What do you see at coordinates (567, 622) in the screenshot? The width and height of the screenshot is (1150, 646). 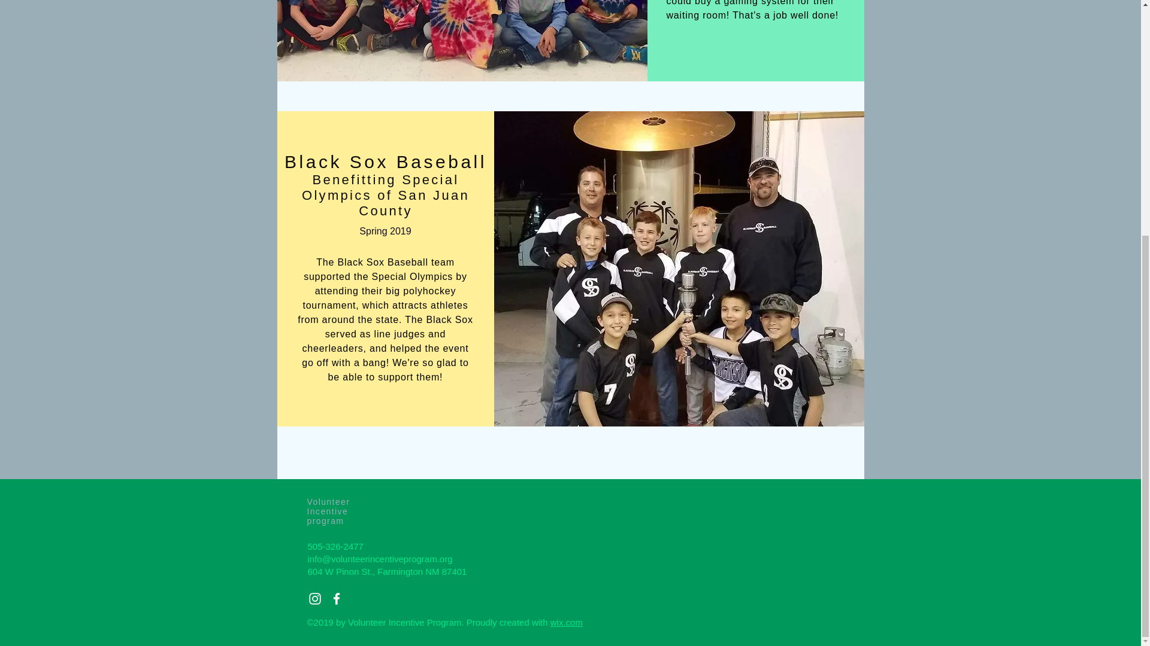 I see `wix.com` at bounding box center [567, 622].